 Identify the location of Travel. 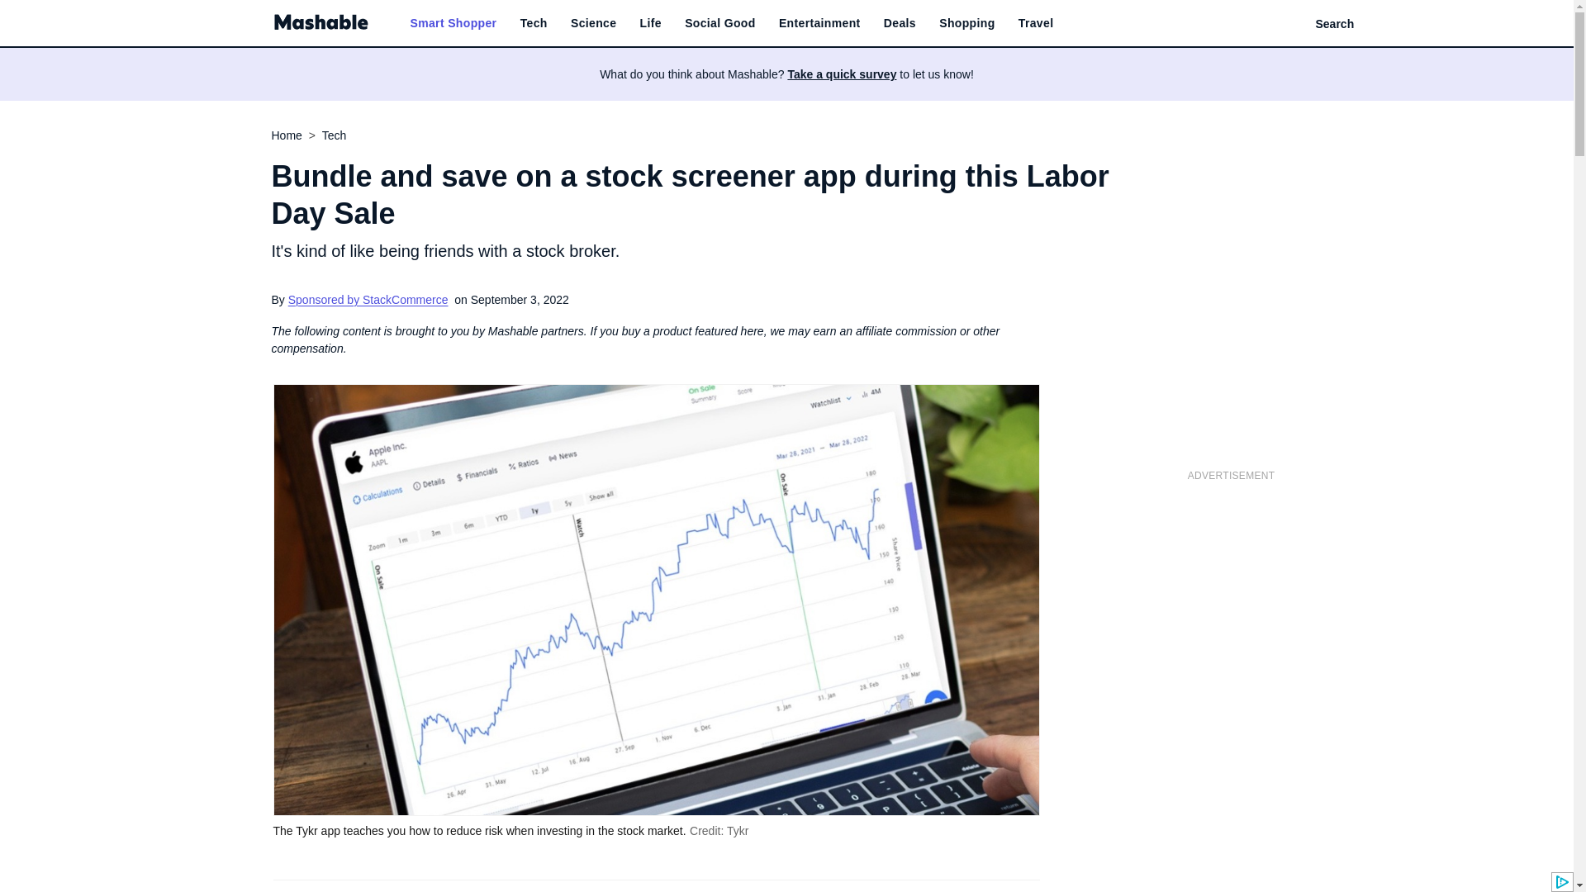
(1036, 23).